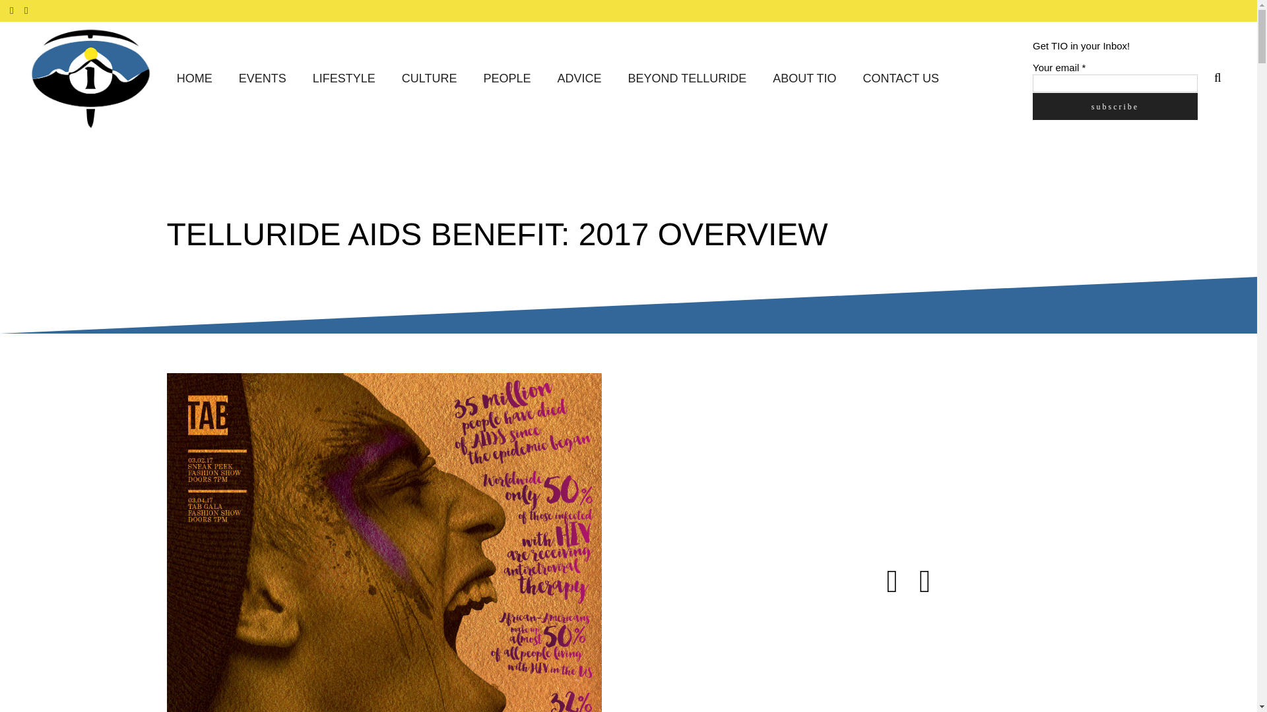 The width and height of the screenshot is (1267, 712). I want to click on 3rd party ad content, so click(971, 661).